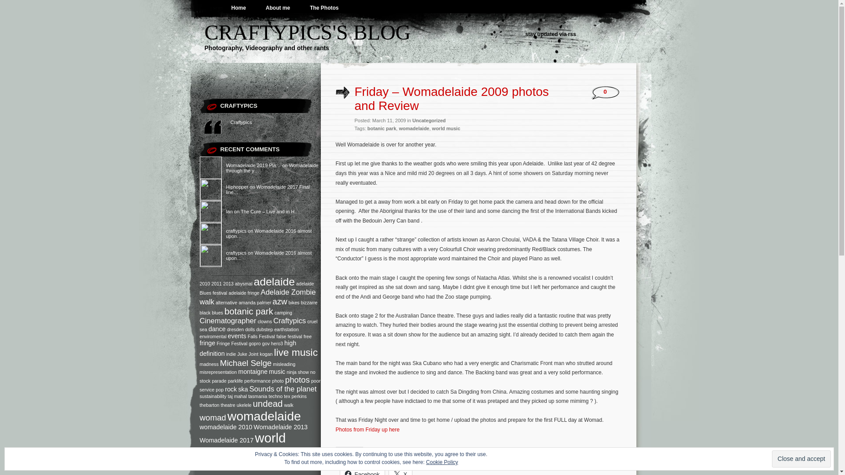 Image resolution: width=845 pixels, height=475 pixels. Describe the element at coordinates (210, 168) in the screenshot. I see `Womadelaide 2019 Playing Times | Craftypics's Blog` at that location.